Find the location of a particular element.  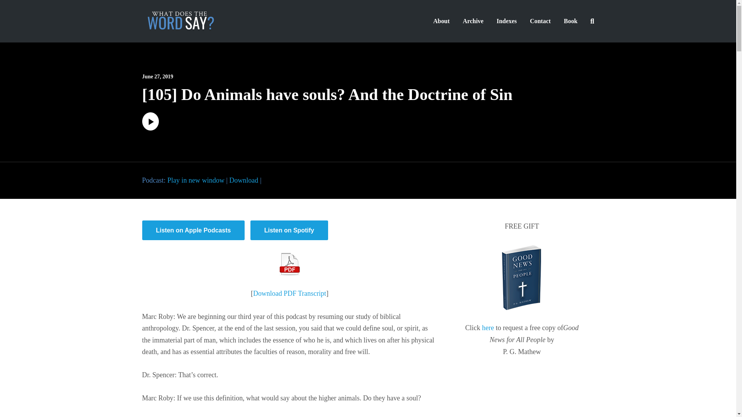

Listen on Apple Podcasts is located at coordinates (193, 230).